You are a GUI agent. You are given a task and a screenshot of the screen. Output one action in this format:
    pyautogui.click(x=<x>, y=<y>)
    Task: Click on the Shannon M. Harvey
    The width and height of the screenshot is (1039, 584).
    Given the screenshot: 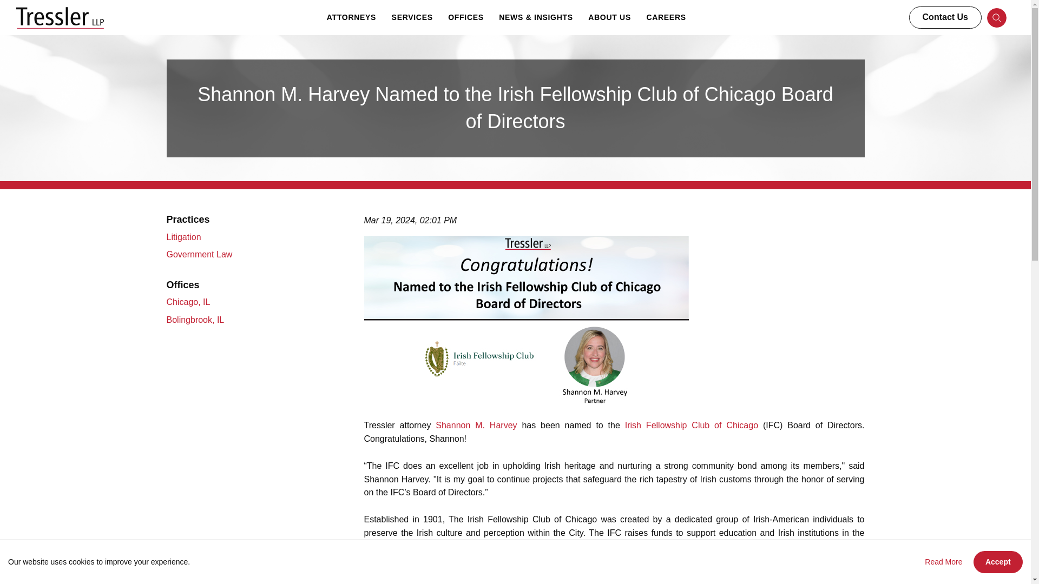 What is the action you would take?
    pyautogui.click(x=476, y=425)
    